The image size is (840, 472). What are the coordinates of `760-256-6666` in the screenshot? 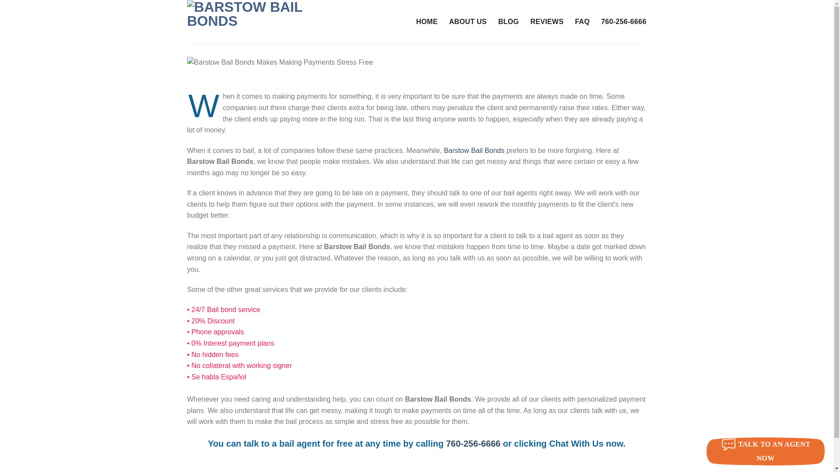 It's located at (623, 22).